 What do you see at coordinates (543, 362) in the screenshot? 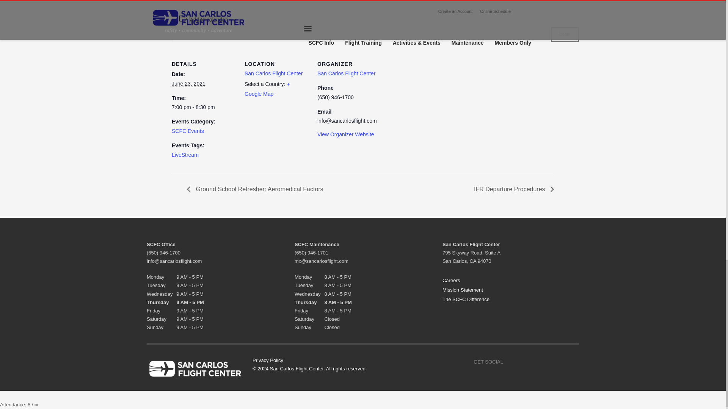
I see `Twitter` at bounding box center [543, 362].